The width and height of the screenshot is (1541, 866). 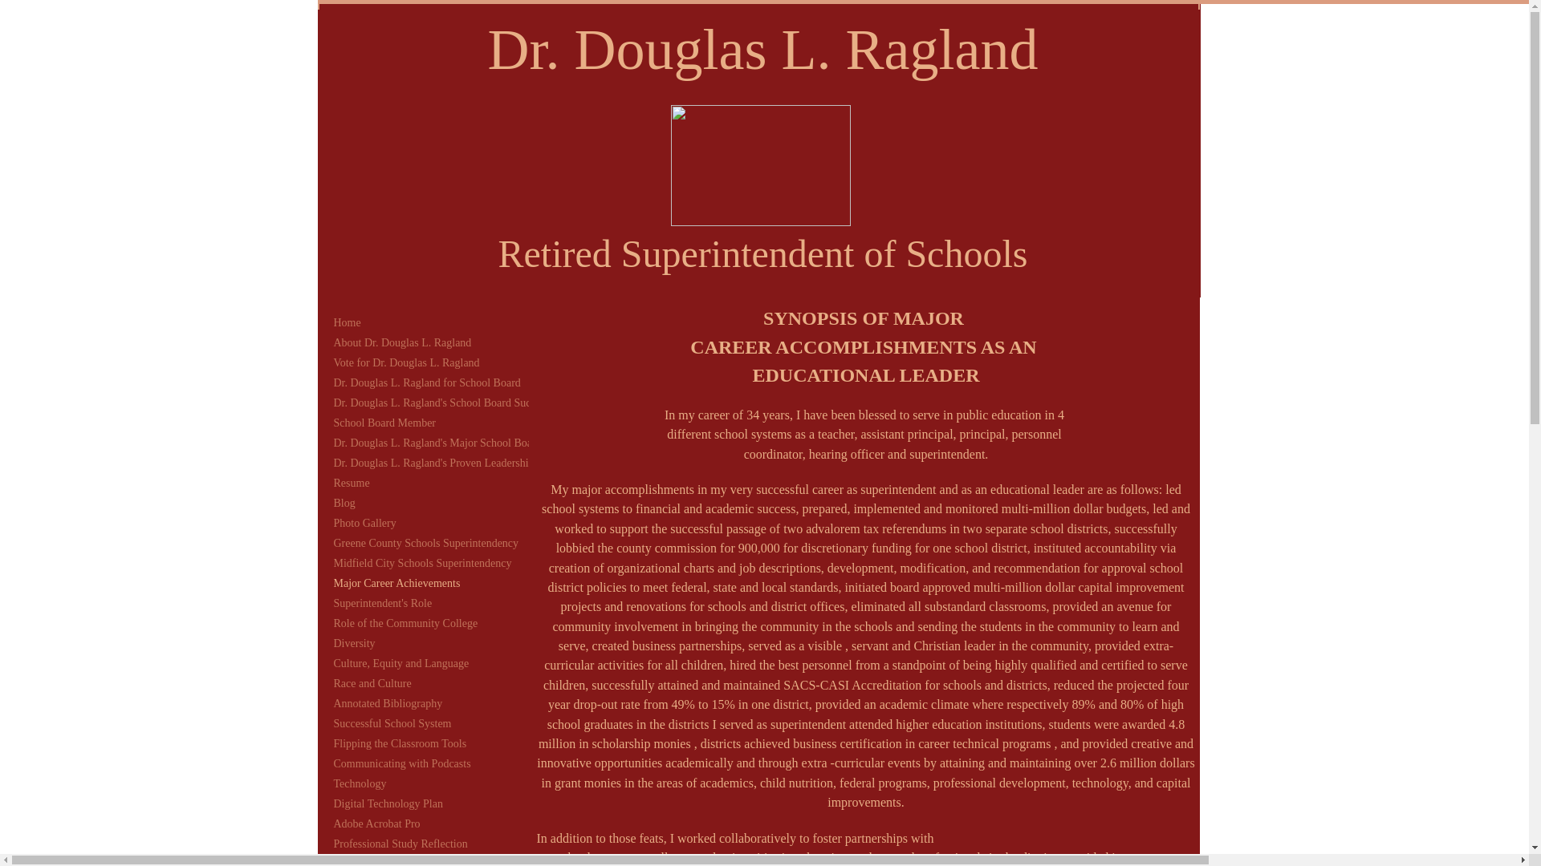 What do you see at coordinates (402, 763) in the screenshot?
I see `Communicating with Podcasts` at bounding box center [402, 763].